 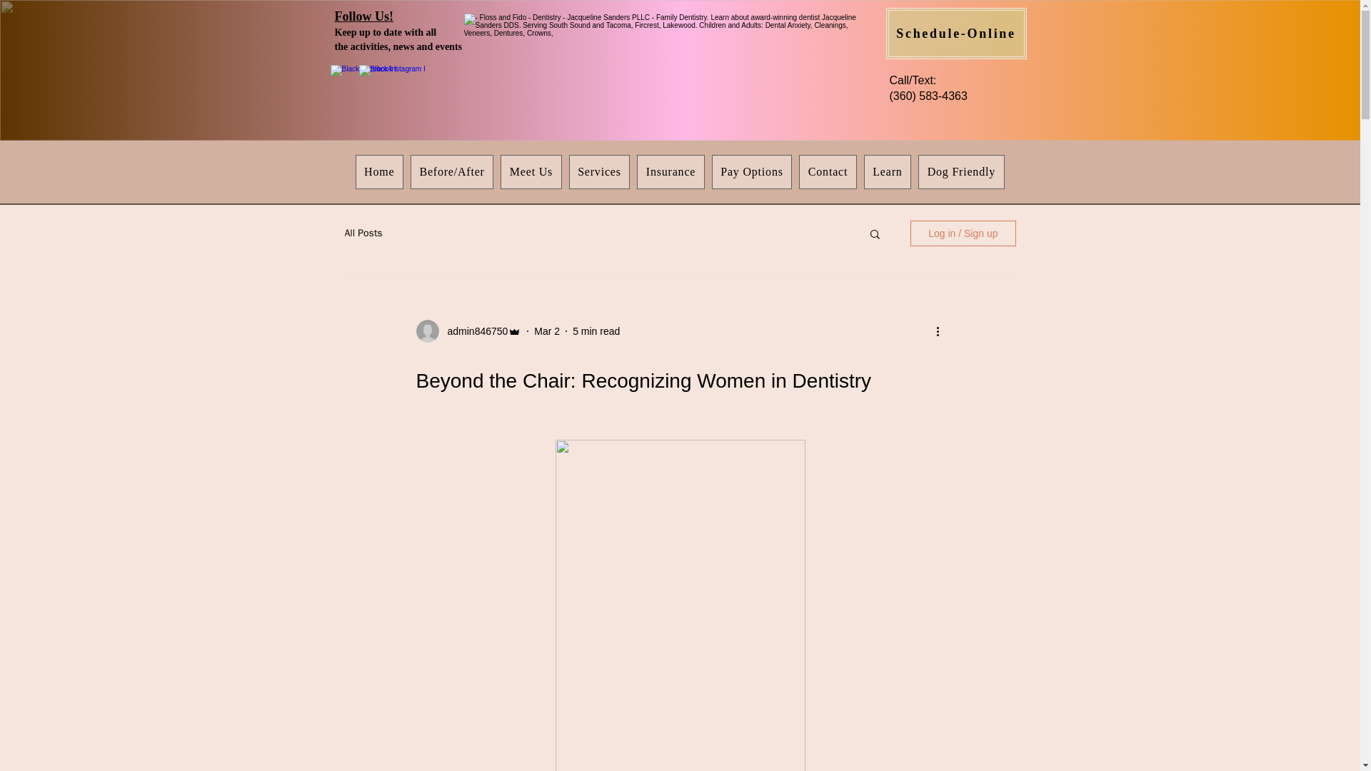 I want to click on Meet Us, so click(x=530, y=171).